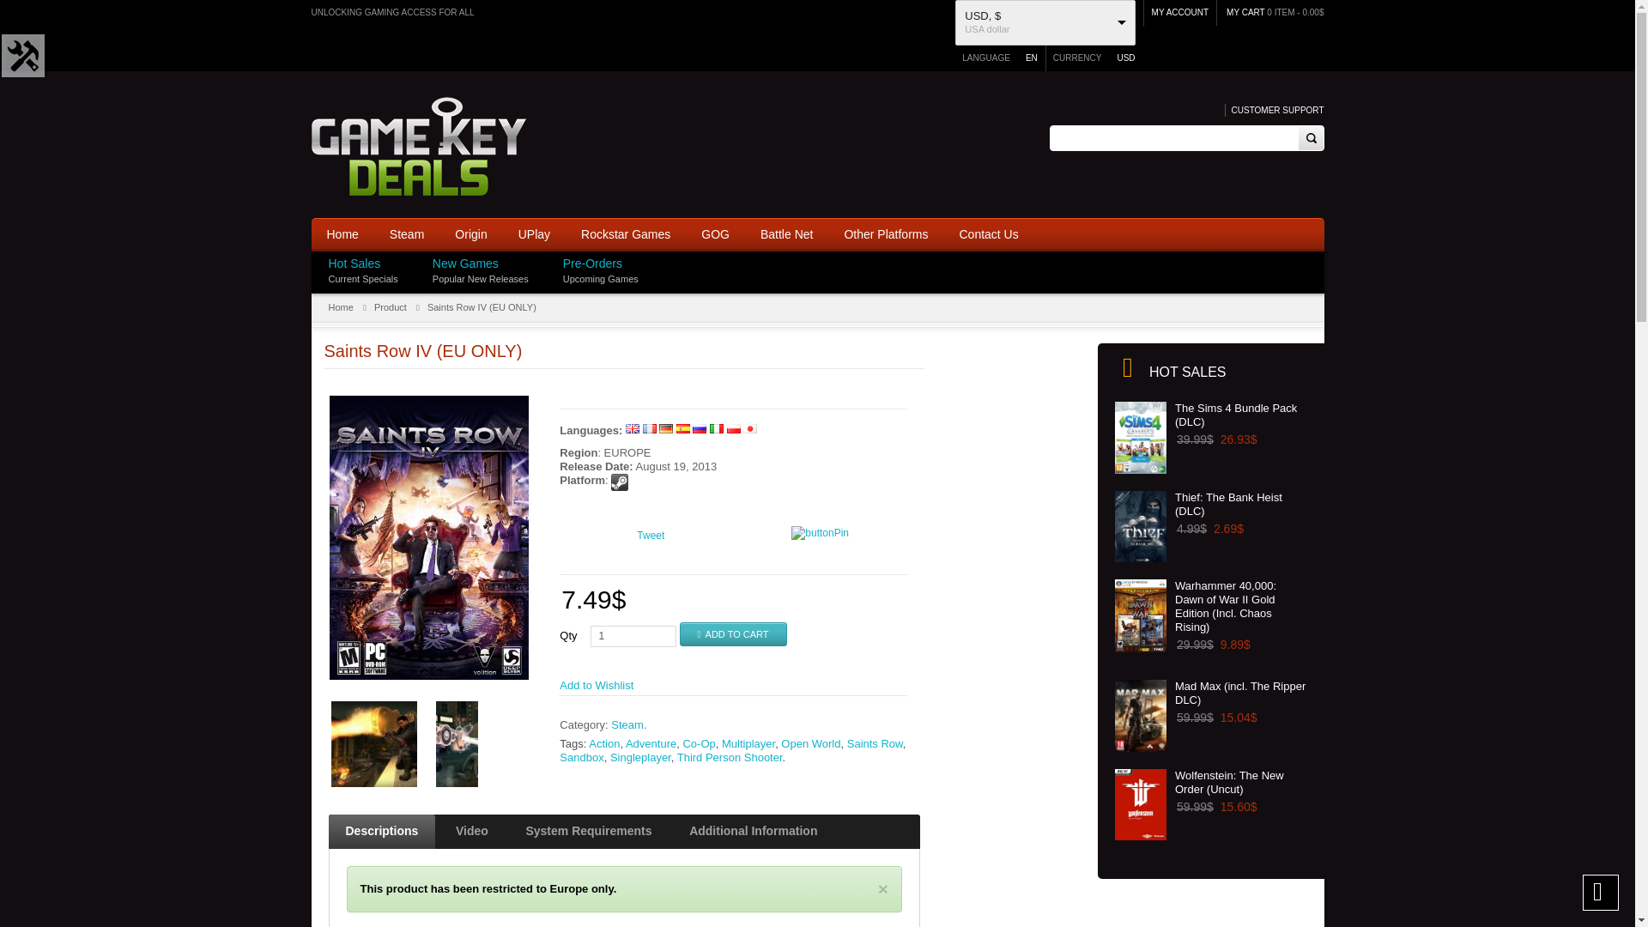 Image resolution: width=1648 pixels, height=927 pixels. What do you see at coordinates (1318, 259) in the screenshot?
I see `Facebook` at bounding box center [1318, 259].